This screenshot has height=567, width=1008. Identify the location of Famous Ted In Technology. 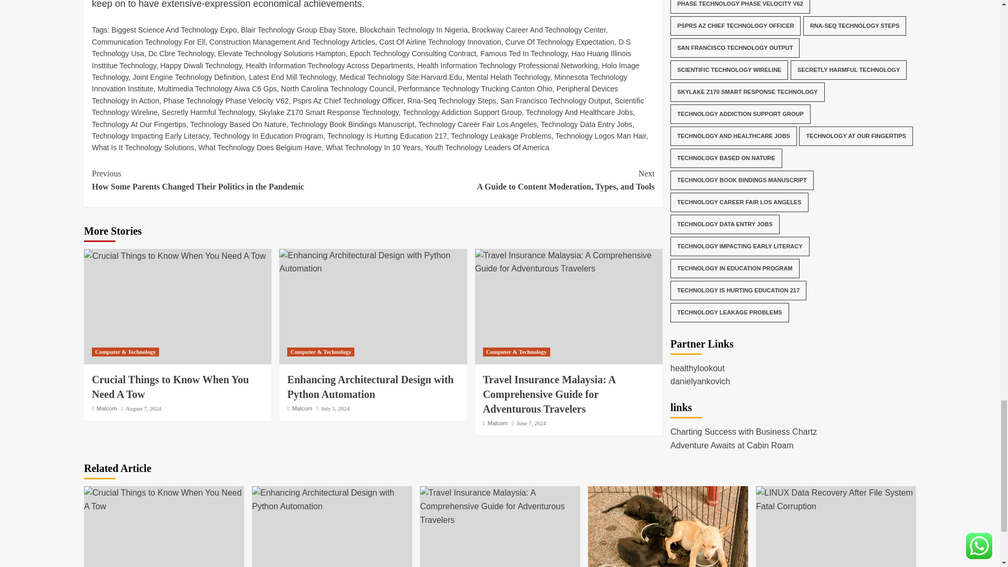
(524, 54).